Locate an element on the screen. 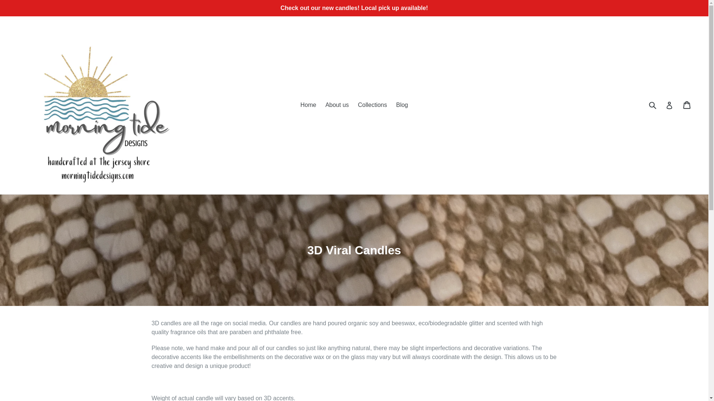 Image resolution: width=714 pixels, height=401 pixels. Blog is located at coordinates (402, 105).